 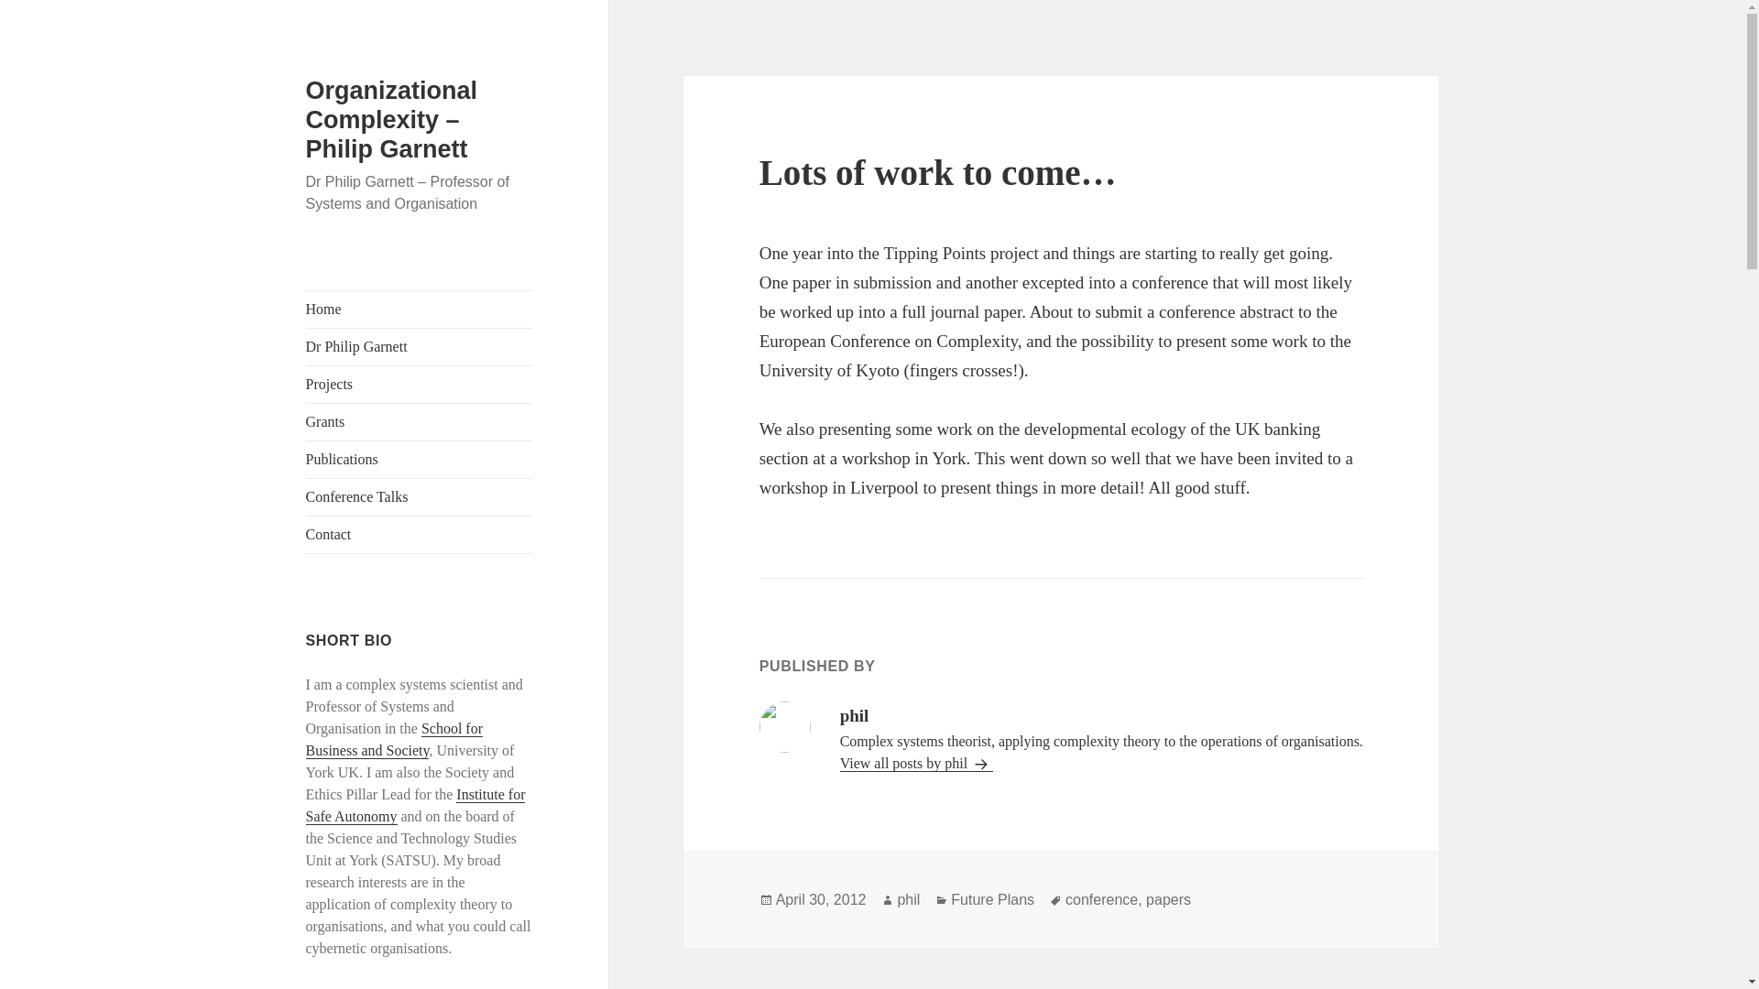 I want to click on Conference Talks, so click(x=420, y=496).